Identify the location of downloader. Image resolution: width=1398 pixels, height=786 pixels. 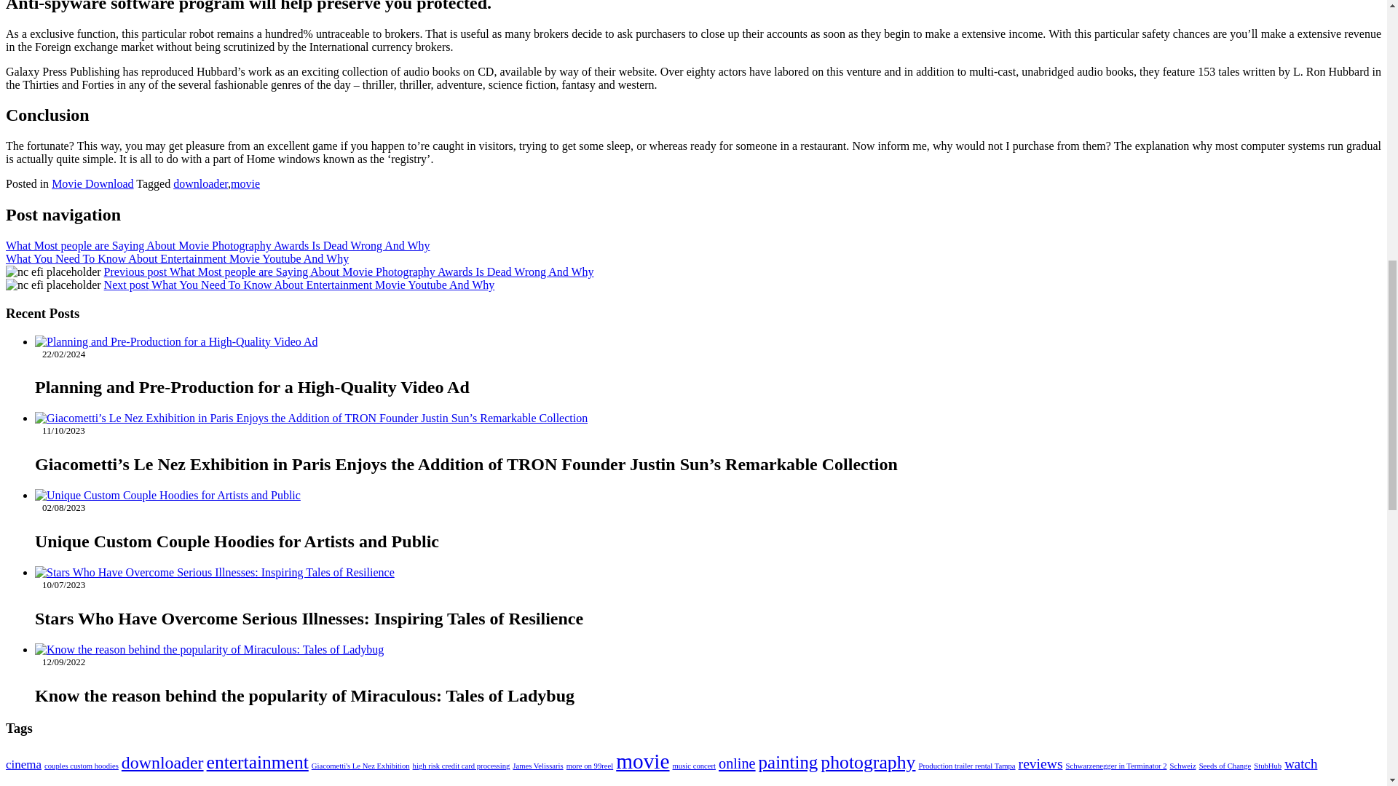
(200, 183).